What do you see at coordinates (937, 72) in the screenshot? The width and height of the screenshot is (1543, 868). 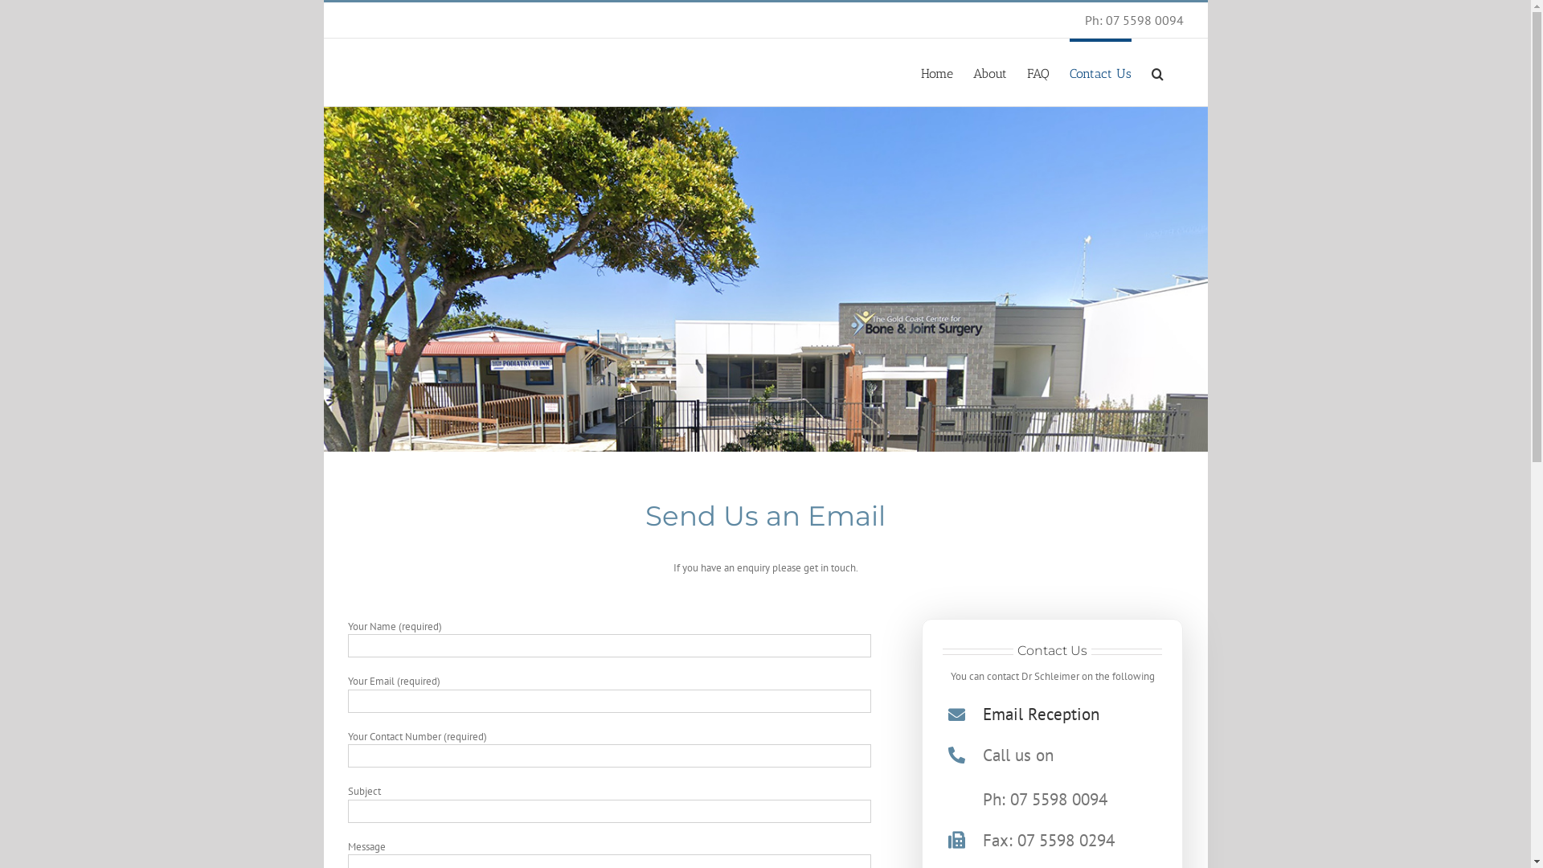 I see `Home` at bounding box center [937, 72].